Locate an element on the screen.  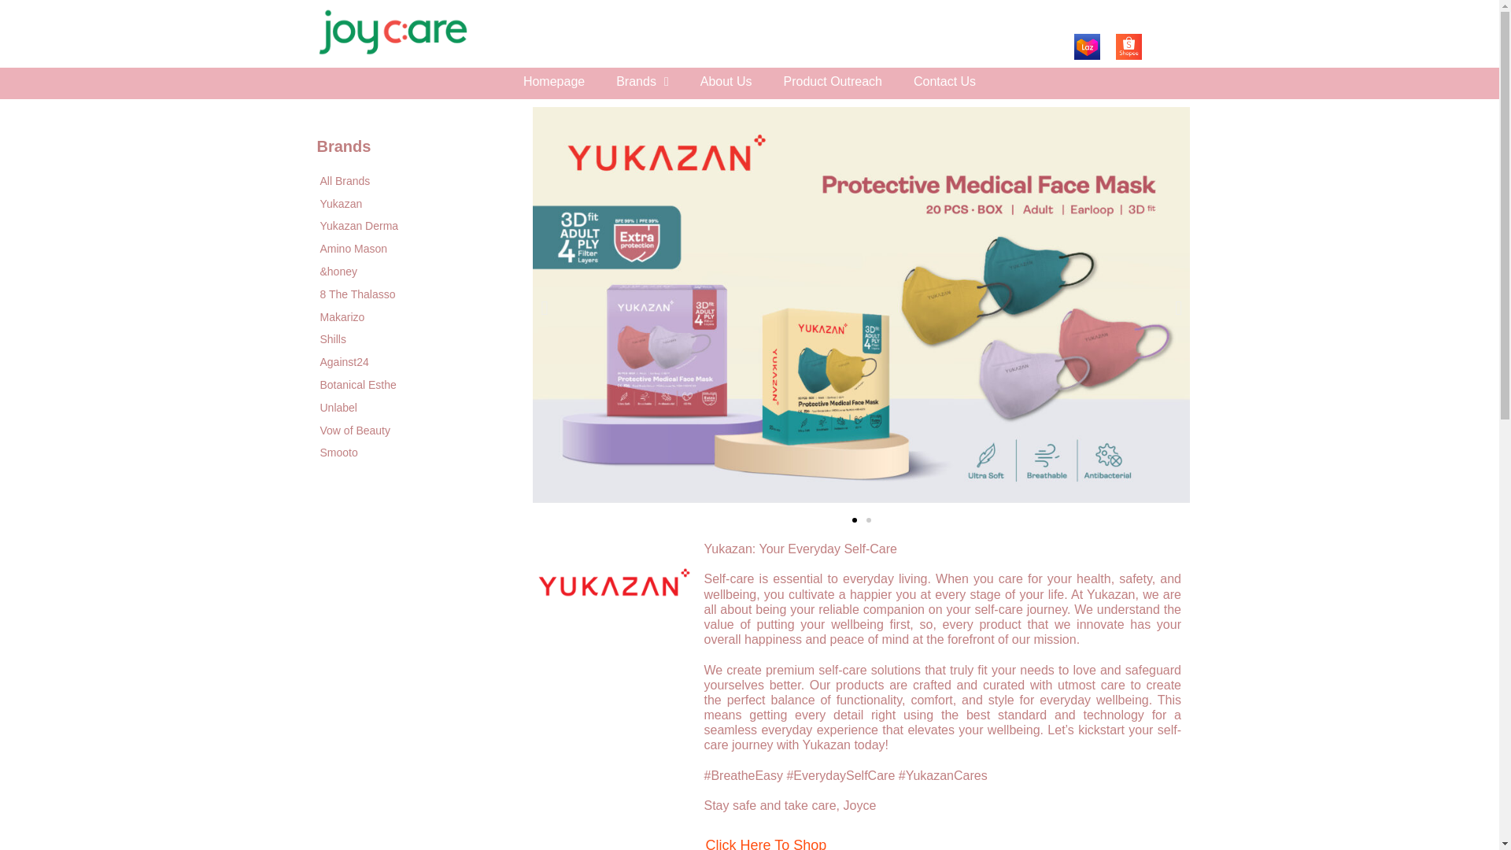
Homepage is located at coordinates (554, 82).